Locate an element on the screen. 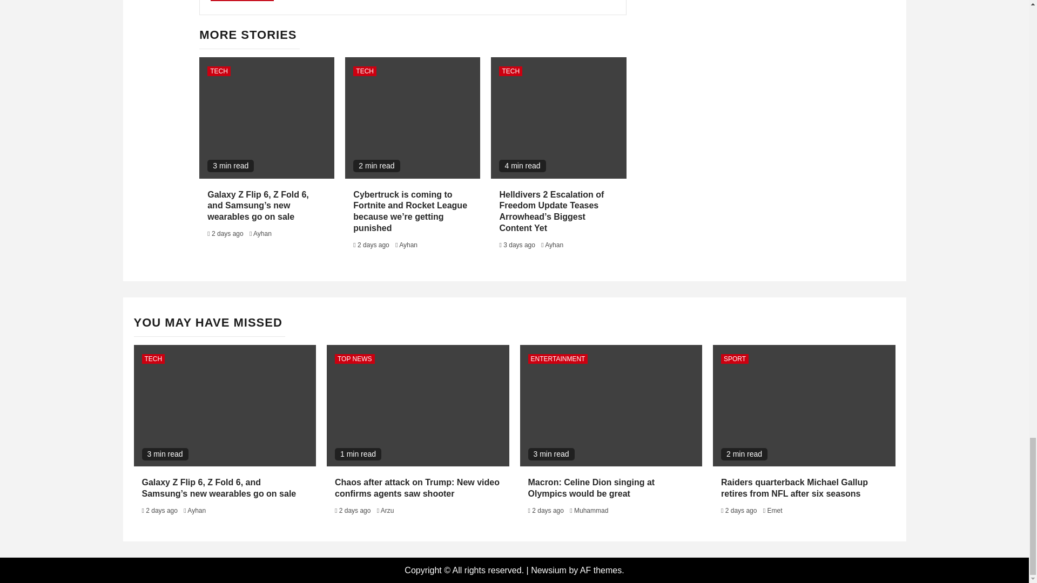 This screenshot has width=1037, height=583. TECH is located at coordinates (219, 71).